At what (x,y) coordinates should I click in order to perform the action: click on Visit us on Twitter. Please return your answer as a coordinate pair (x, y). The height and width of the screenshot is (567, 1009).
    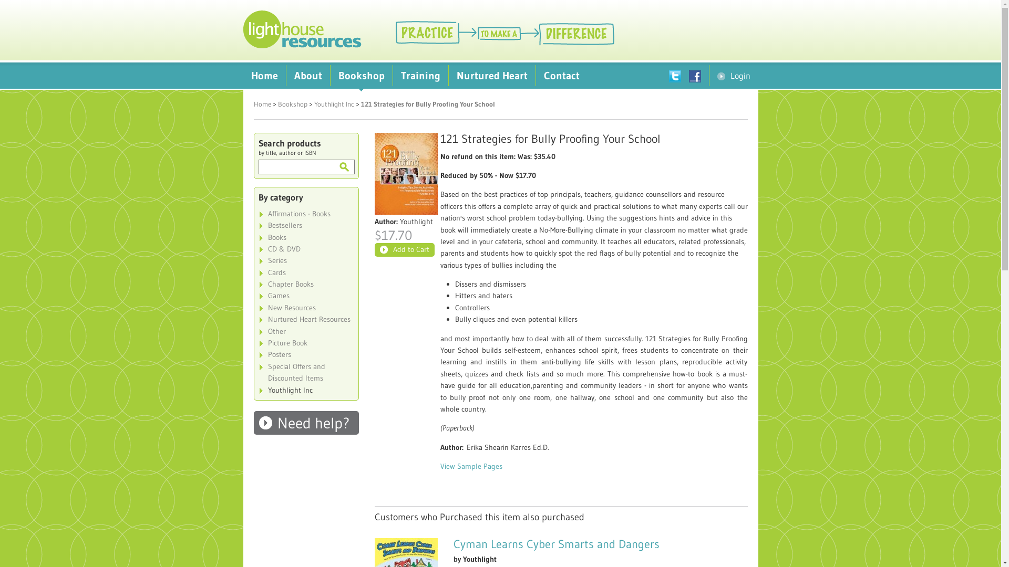
    Looking at the image, I should click on (678, 76).